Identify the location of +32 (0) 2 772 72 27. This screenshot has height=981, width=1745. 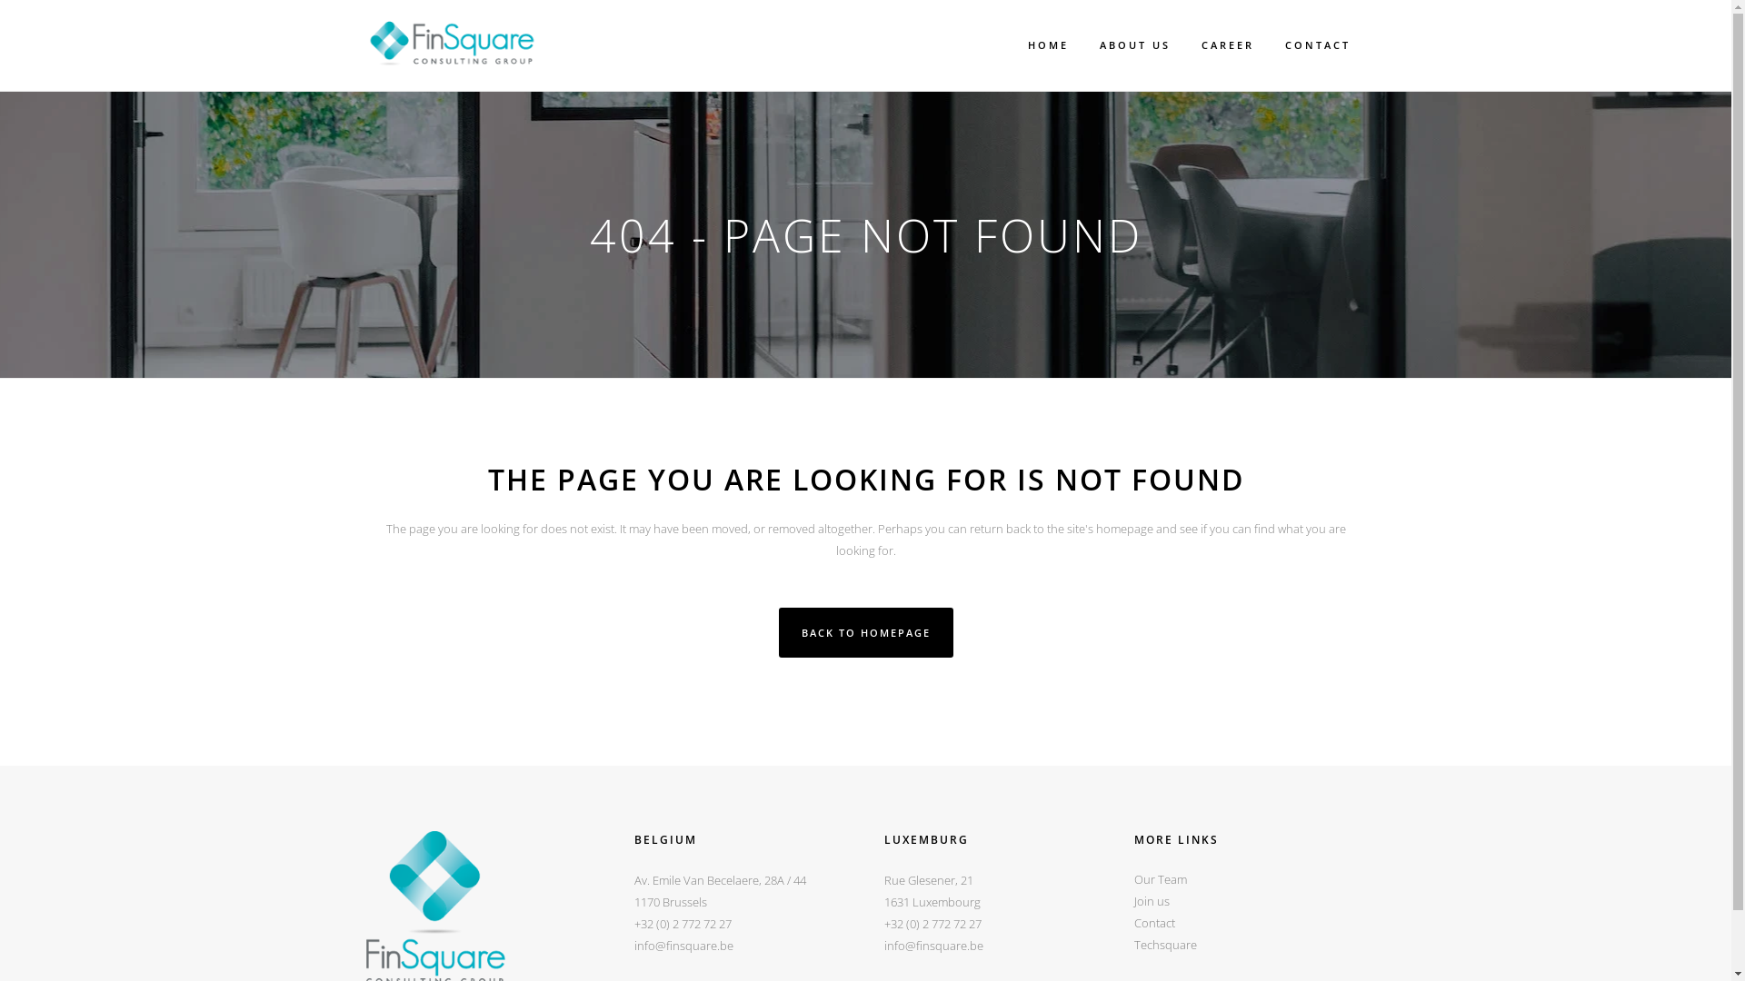
(683, 924).